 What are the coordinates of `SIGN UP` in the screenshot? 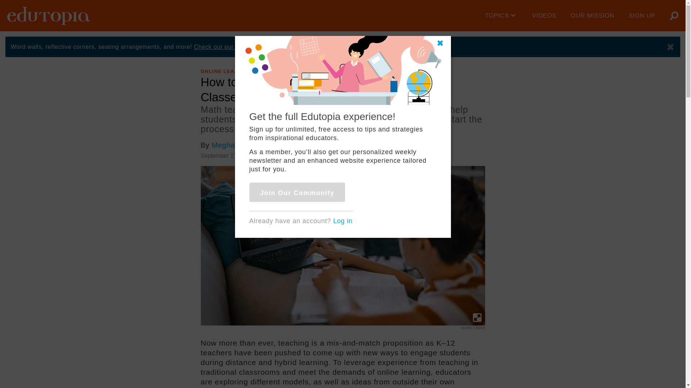 It's located at (642, 16).